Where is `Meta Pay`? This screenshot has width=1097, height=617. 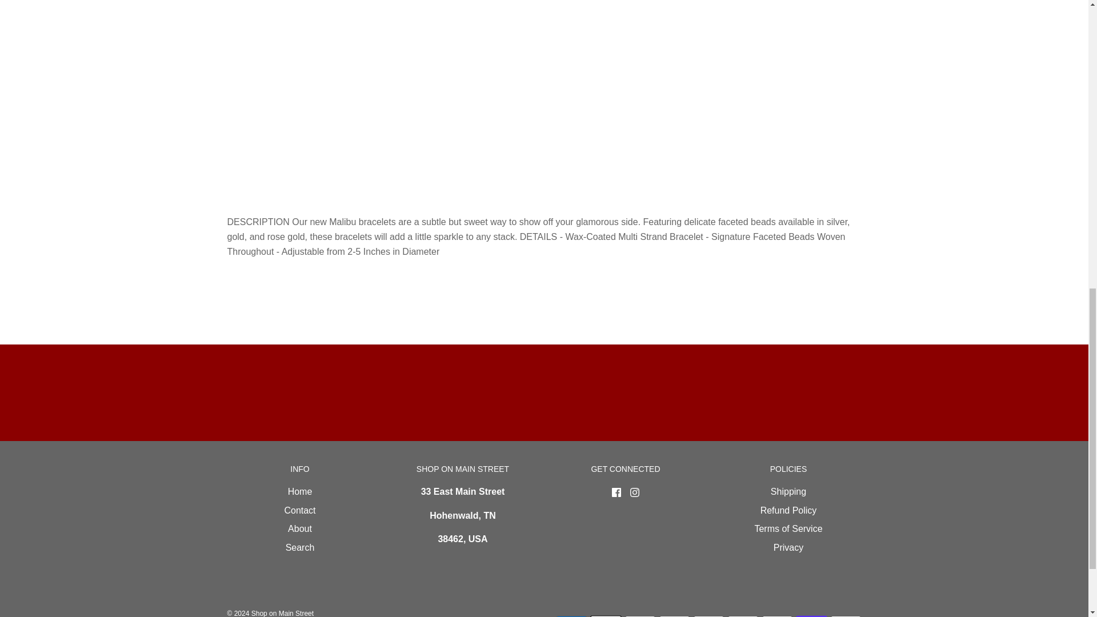
Meta Pay is located at coordinates (708, 615).